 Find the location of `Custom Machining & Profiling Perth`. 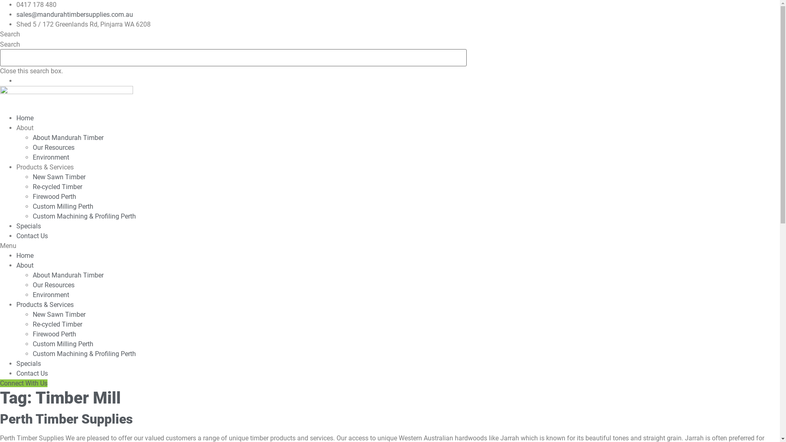

Custom Machining & Profiling Perth is located at coordinates (84, 216).